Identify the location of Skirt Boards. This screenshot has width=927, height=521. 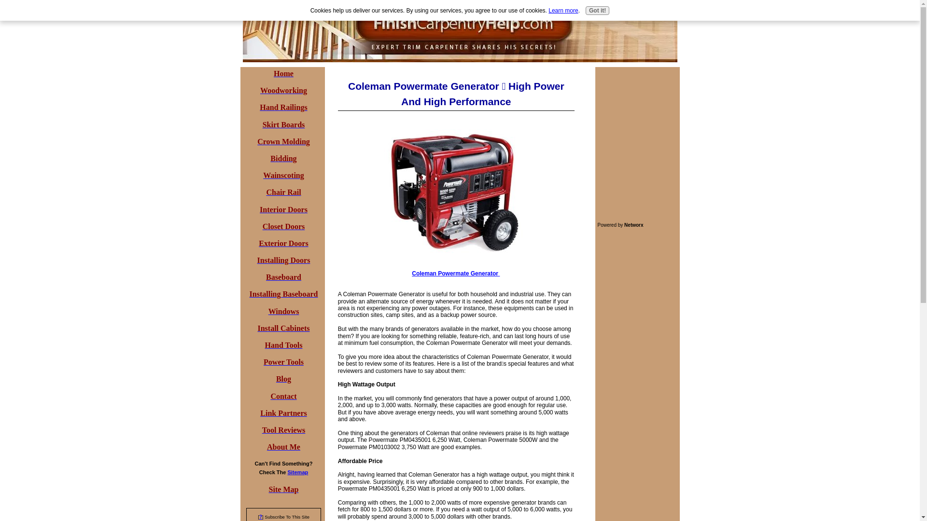
(283, 125).